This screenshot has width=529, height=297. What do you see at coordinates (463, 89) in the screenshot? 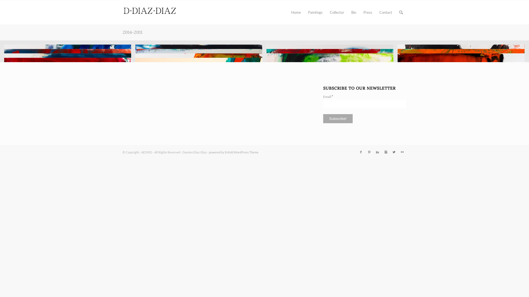
I see `2014-1-180x120cm-Damien-DIAZ-DIAZ` at bounding box center [463, 89].